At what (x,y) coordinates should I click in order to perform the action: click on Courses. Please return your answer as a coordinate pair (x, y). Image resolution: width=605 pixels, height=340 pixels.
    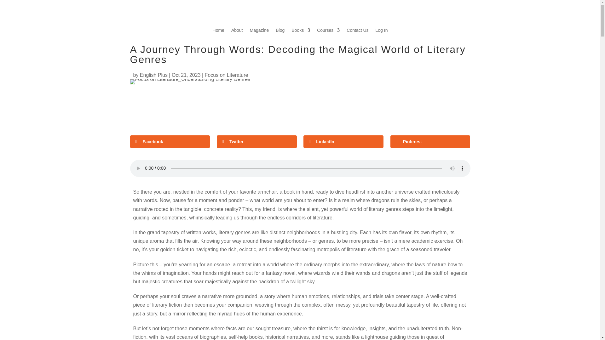
    Looking at the image, I should click on (328, 31).